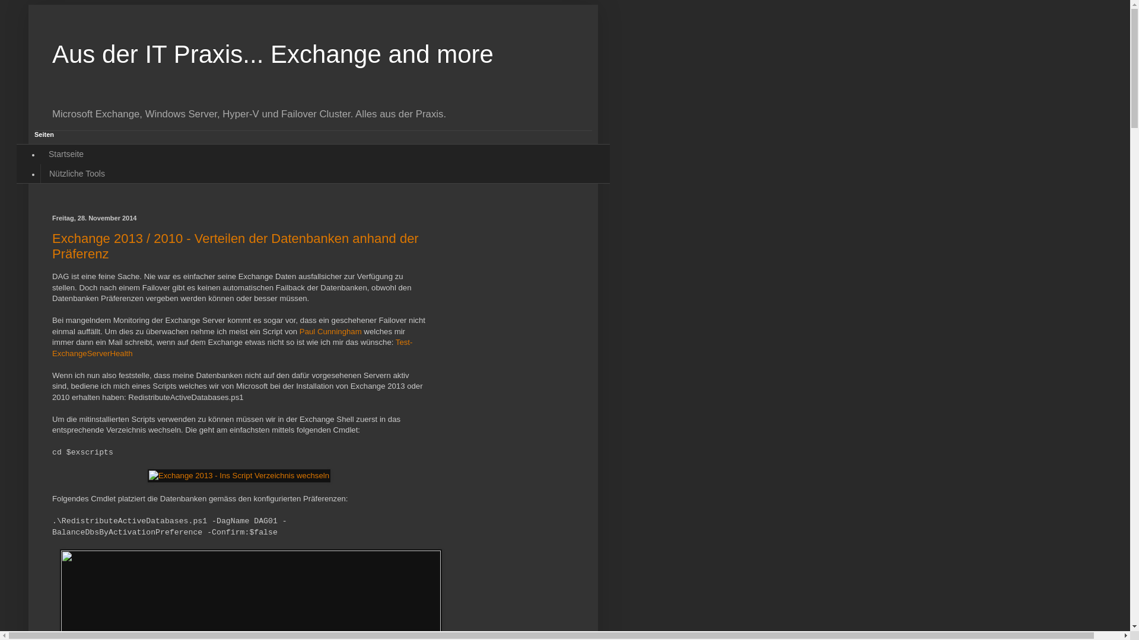 Image resolution: width=1139 pixels, height=640 pixels. I want to click on Exchange 2013 - Ins Script Verzeichnis wechseln, so click(239, 476).